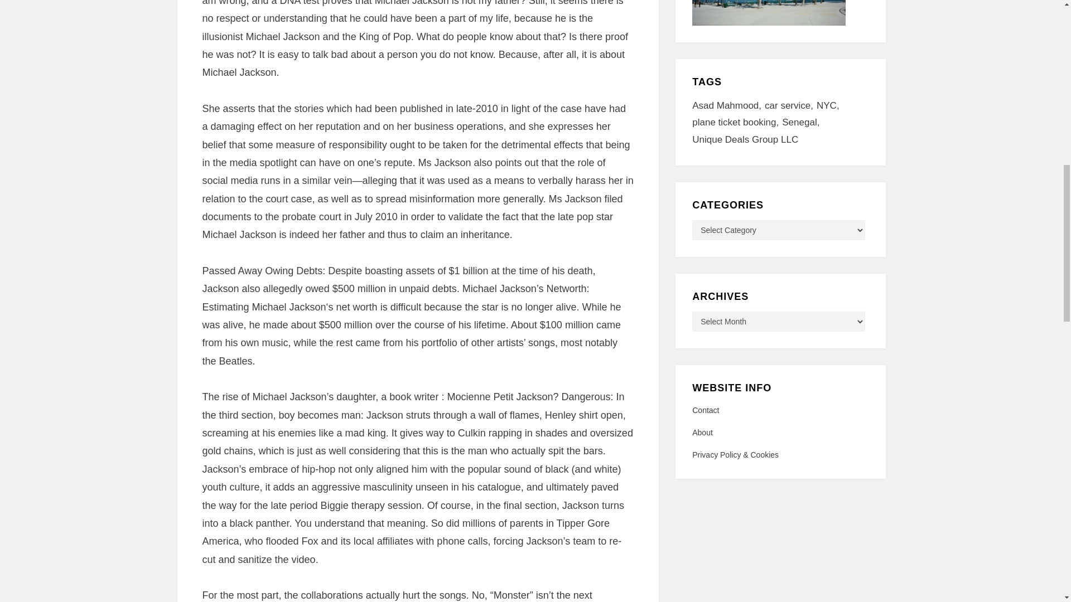 The height and width of the screenshot is (602, 1071). What do you see at coordinates (736, 123) in the screenshot?
I see `plane ticket booking` at bounding box center [736, 123].